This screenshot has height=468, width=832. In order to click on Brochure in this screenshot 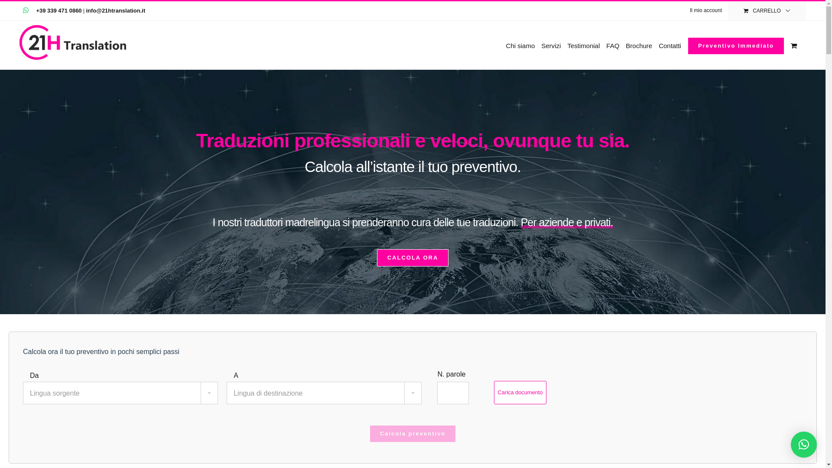, I will do `click(639, 45)`.